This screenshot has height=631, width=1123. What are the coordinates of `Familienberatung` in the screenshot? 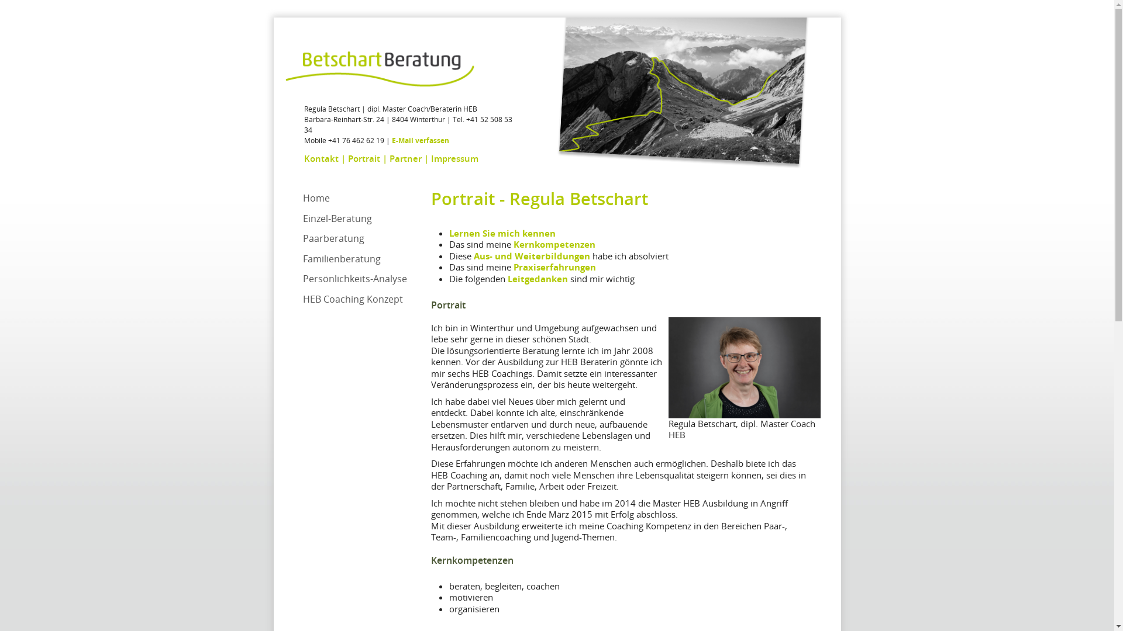 It's located at (342, 259).